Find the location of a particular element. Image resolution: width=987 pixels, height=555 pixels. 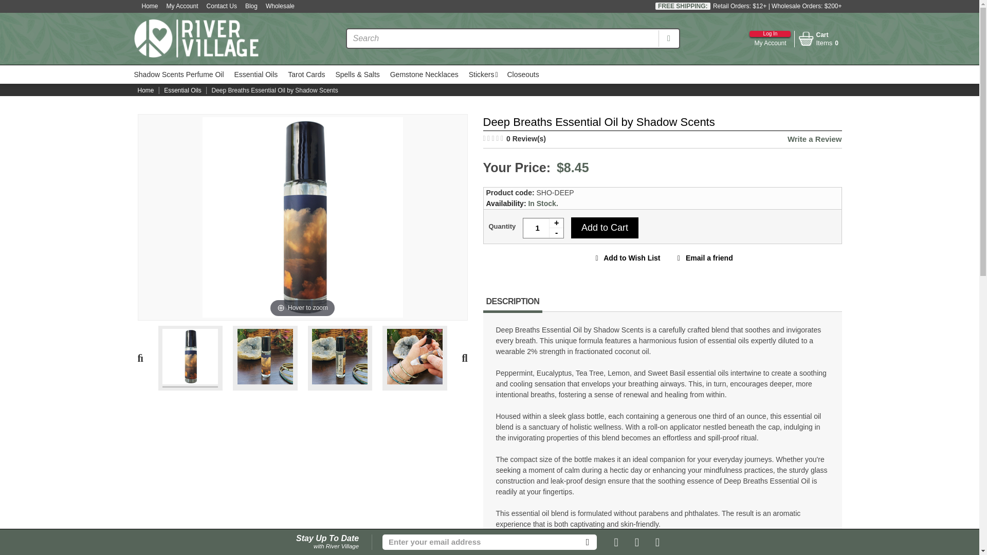

Deep Breaths Essential Oil by Shadow Scents is located at coordinates (424, 75).